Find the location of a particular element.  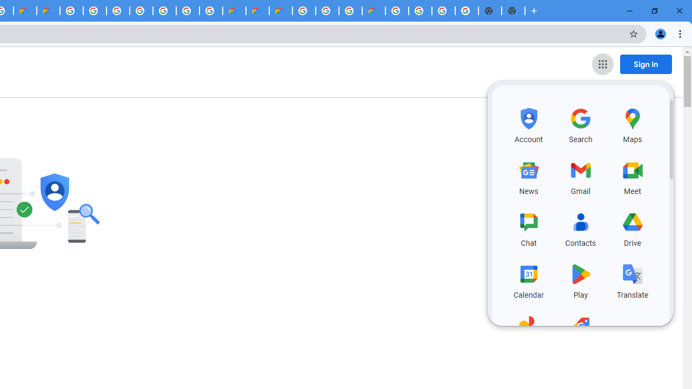

Google Cloud Platform is located at coordinates (397, 11).